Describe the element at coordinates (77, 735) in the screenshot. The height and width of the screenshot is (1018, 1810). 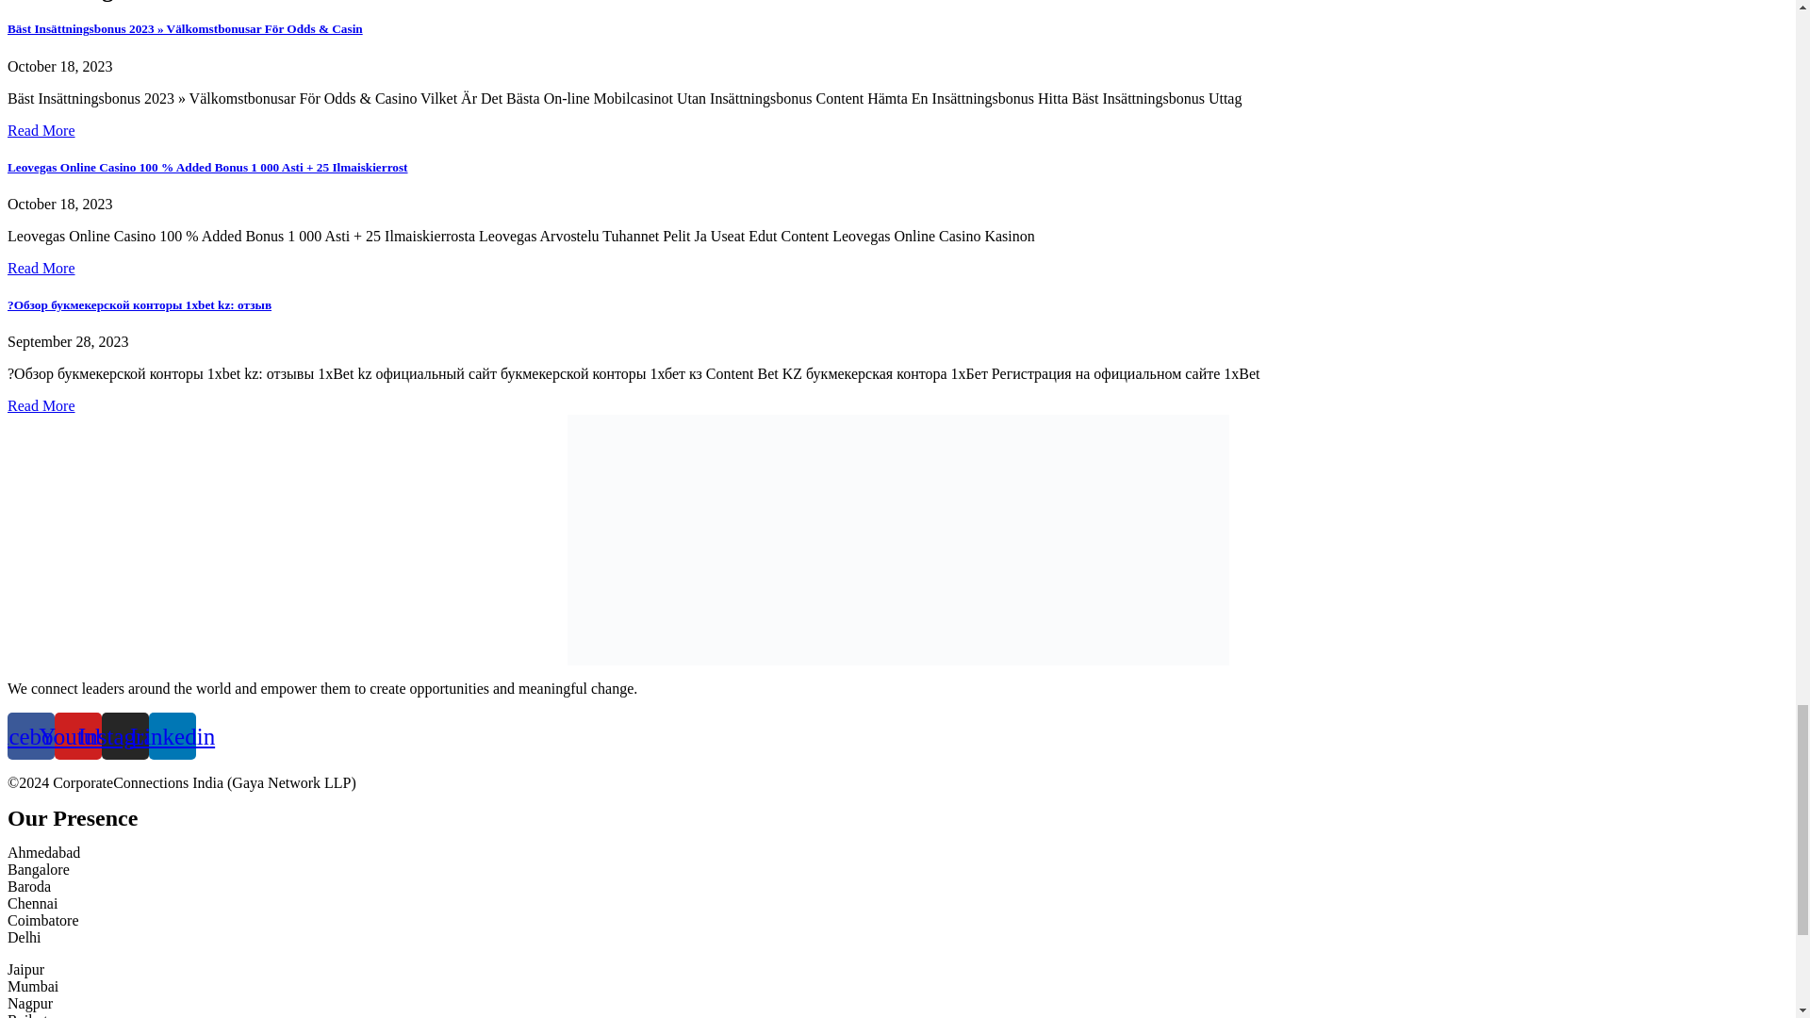
I see `Youtube` at that location.